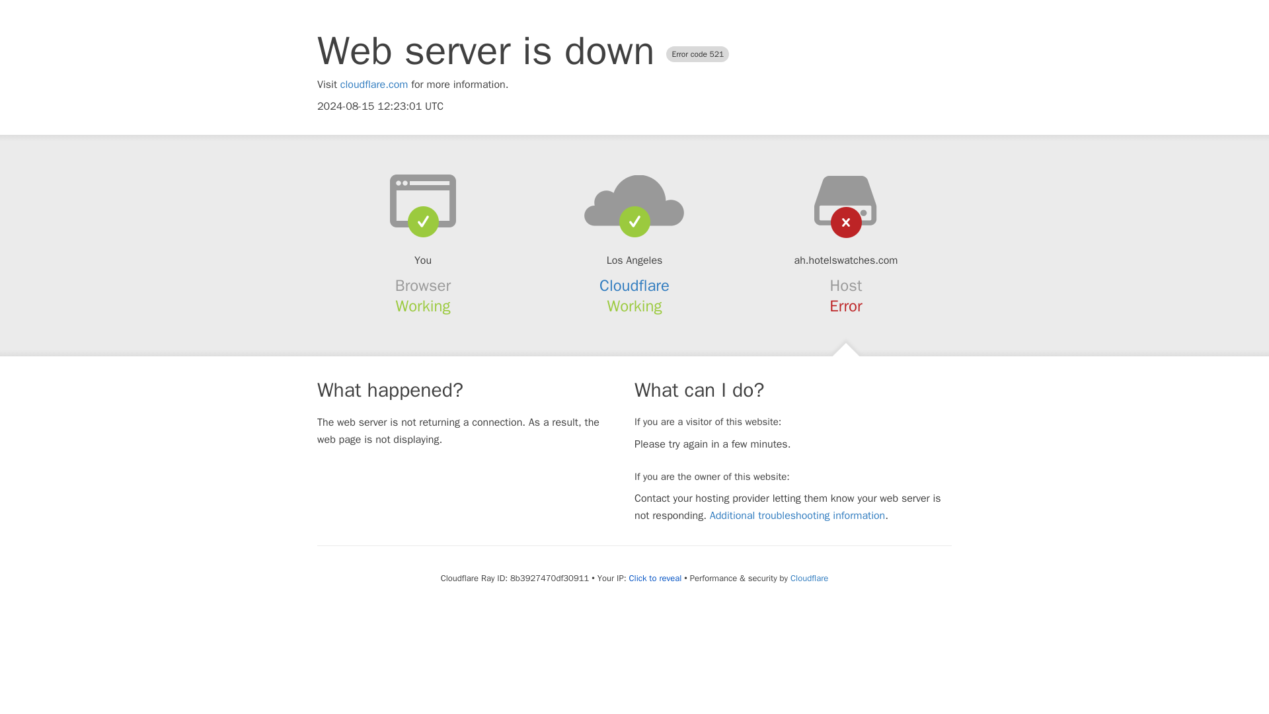 Image resolution: width=1269 pixels, height=714 pixels. Describe the element at coordinates (809, 578) in the screenshot. I see `Cloudflare` at that location.